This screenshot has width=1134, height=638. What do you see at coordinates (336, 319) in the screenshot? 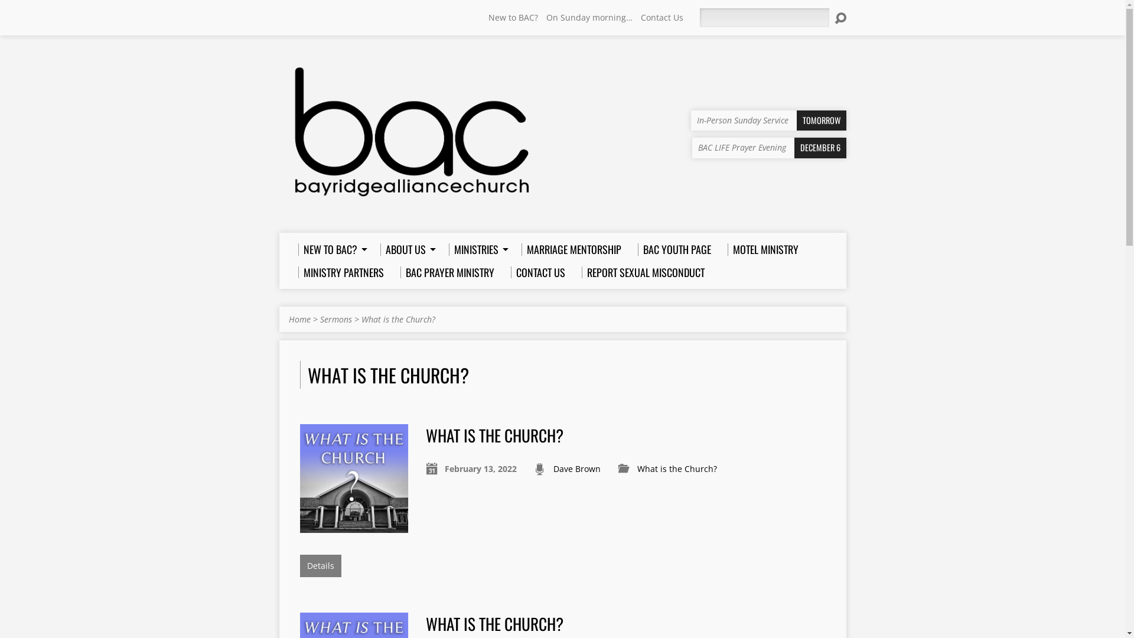
I see `Sermons` at bounding box center [336, 319].